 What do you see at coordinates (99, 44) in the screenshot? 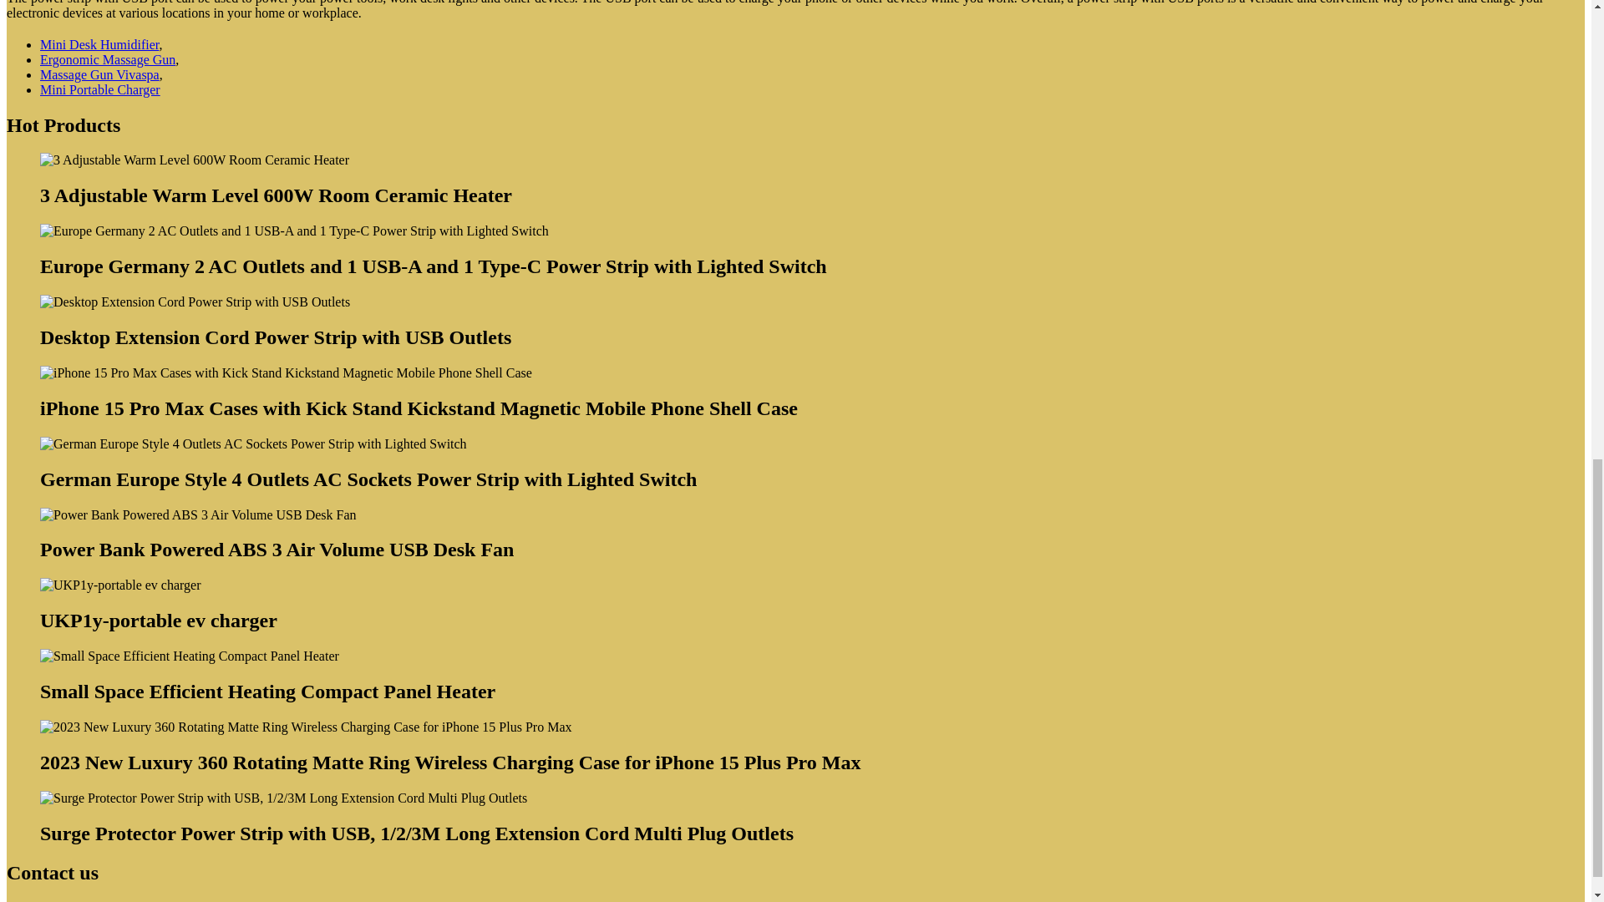
I see `Mini Desk Humidifier` at bounding box center [99, 44].